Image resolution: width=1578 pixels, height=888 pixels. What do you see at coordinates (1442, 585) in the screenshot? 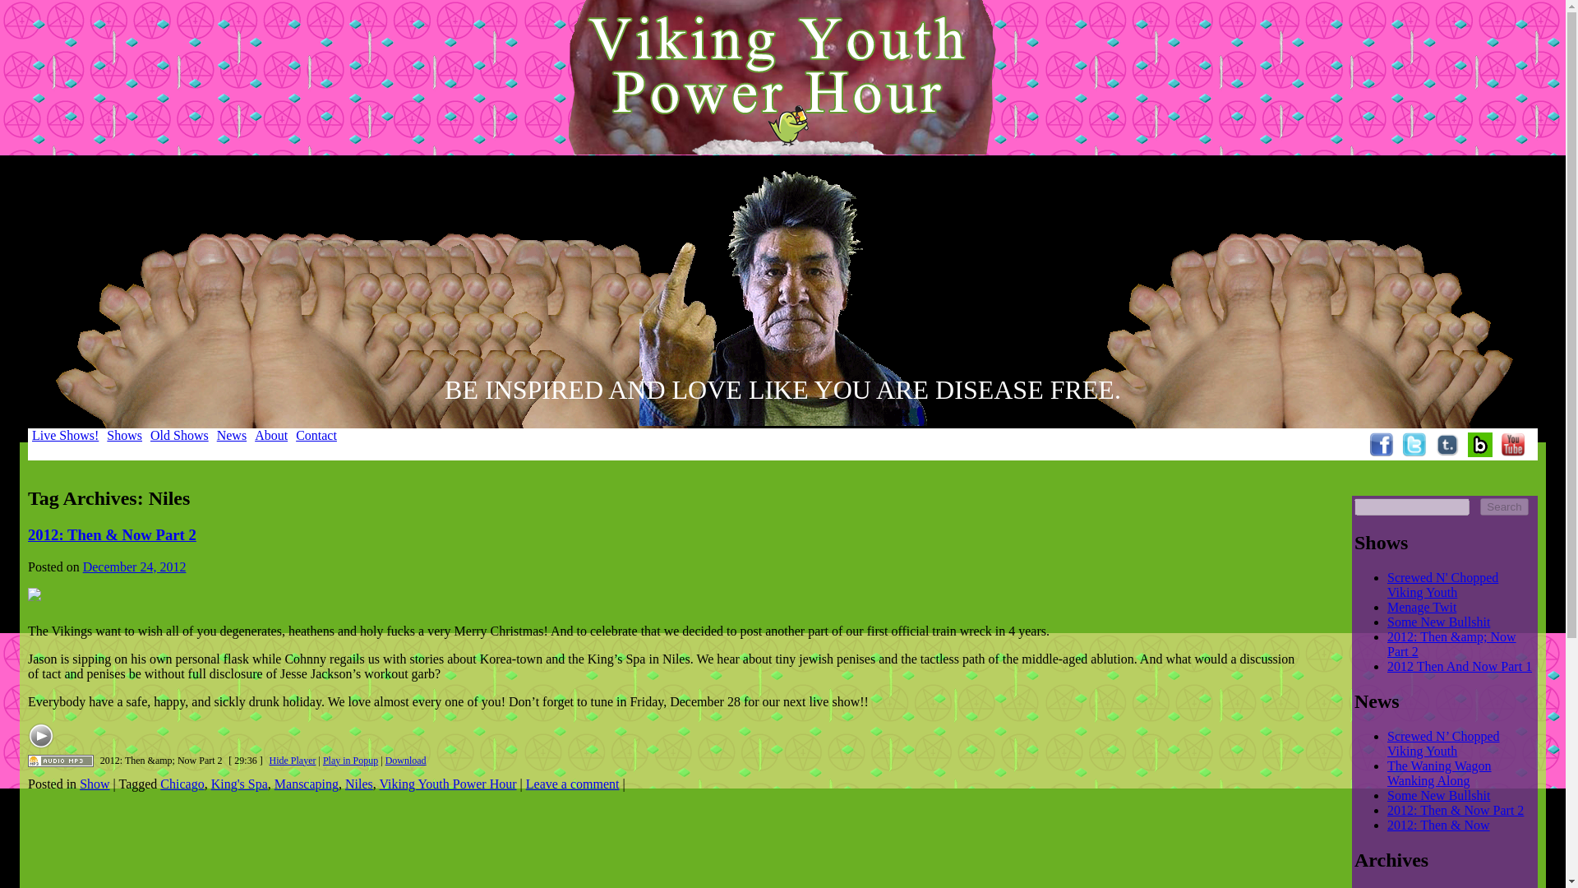
I see `Screwed N' Chopped Viking Youth` at bounding box center [1442, 585].